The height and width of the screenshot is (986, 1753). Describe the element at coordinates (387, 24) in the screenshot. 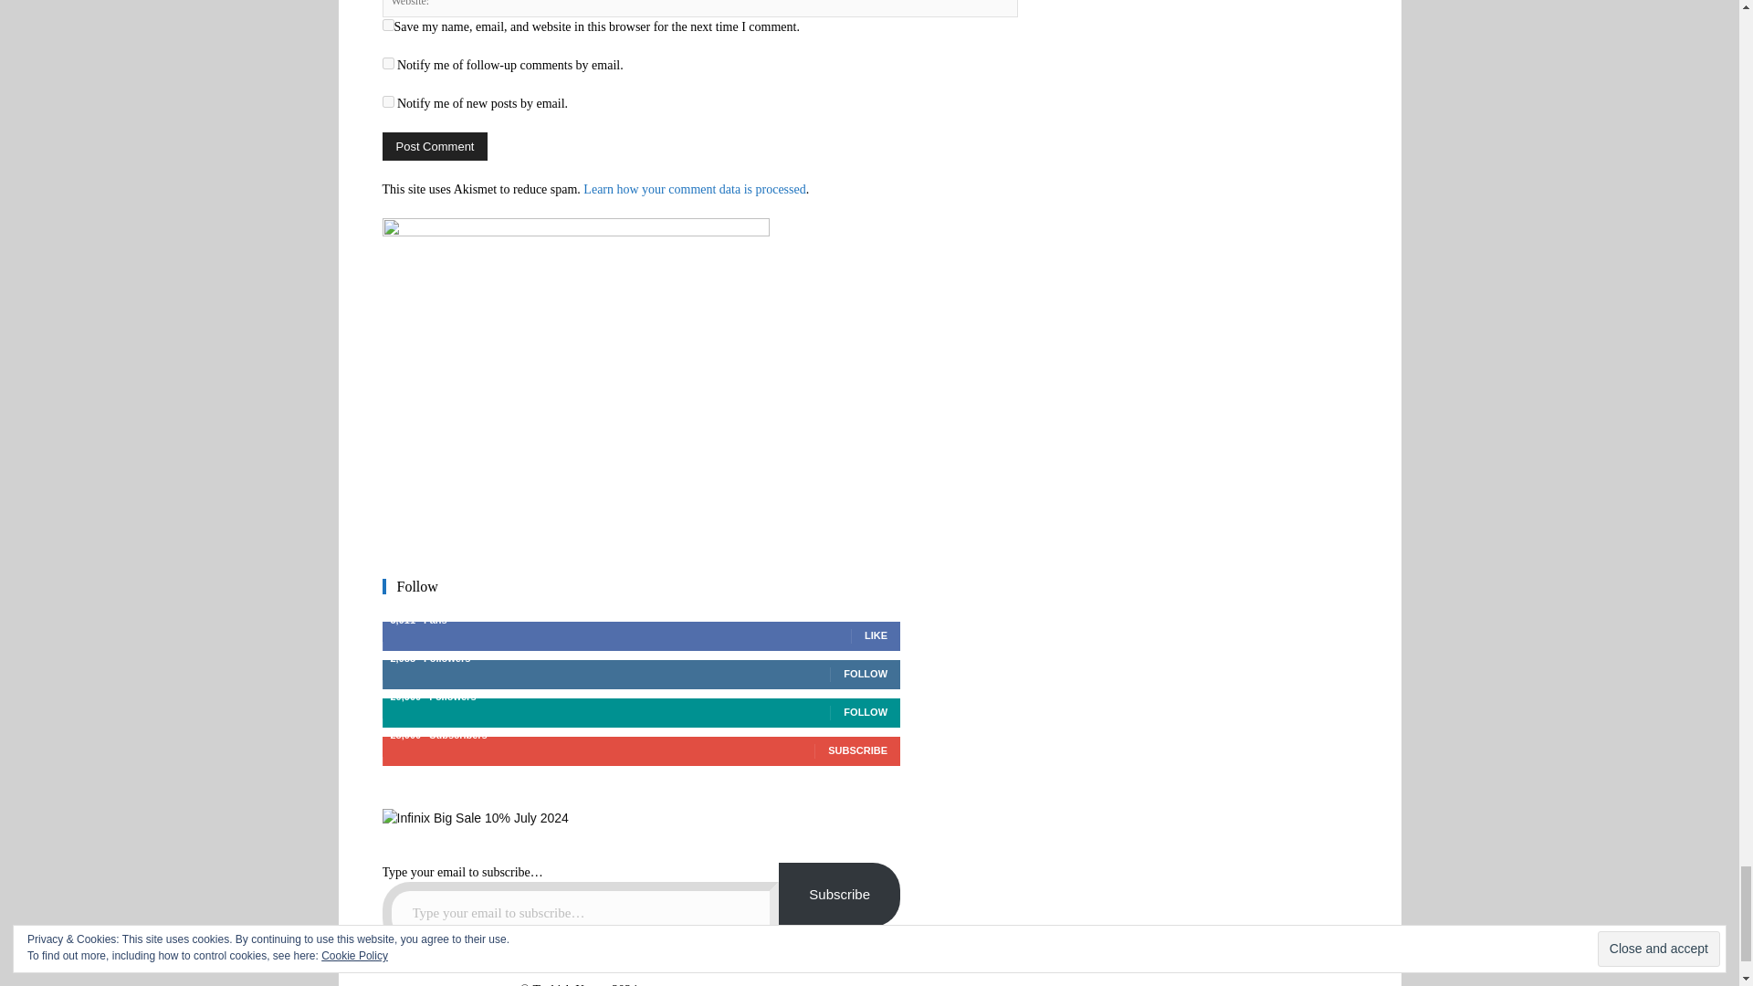

I see `yes` at that location.